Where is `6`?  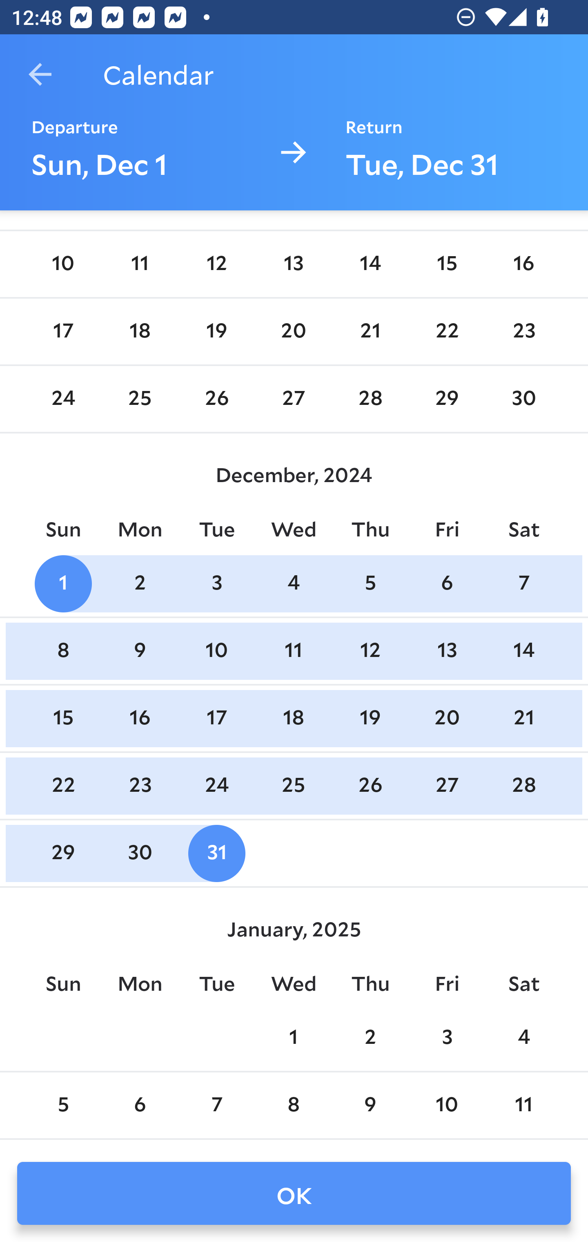
6 is located at coordinates (447, 583).